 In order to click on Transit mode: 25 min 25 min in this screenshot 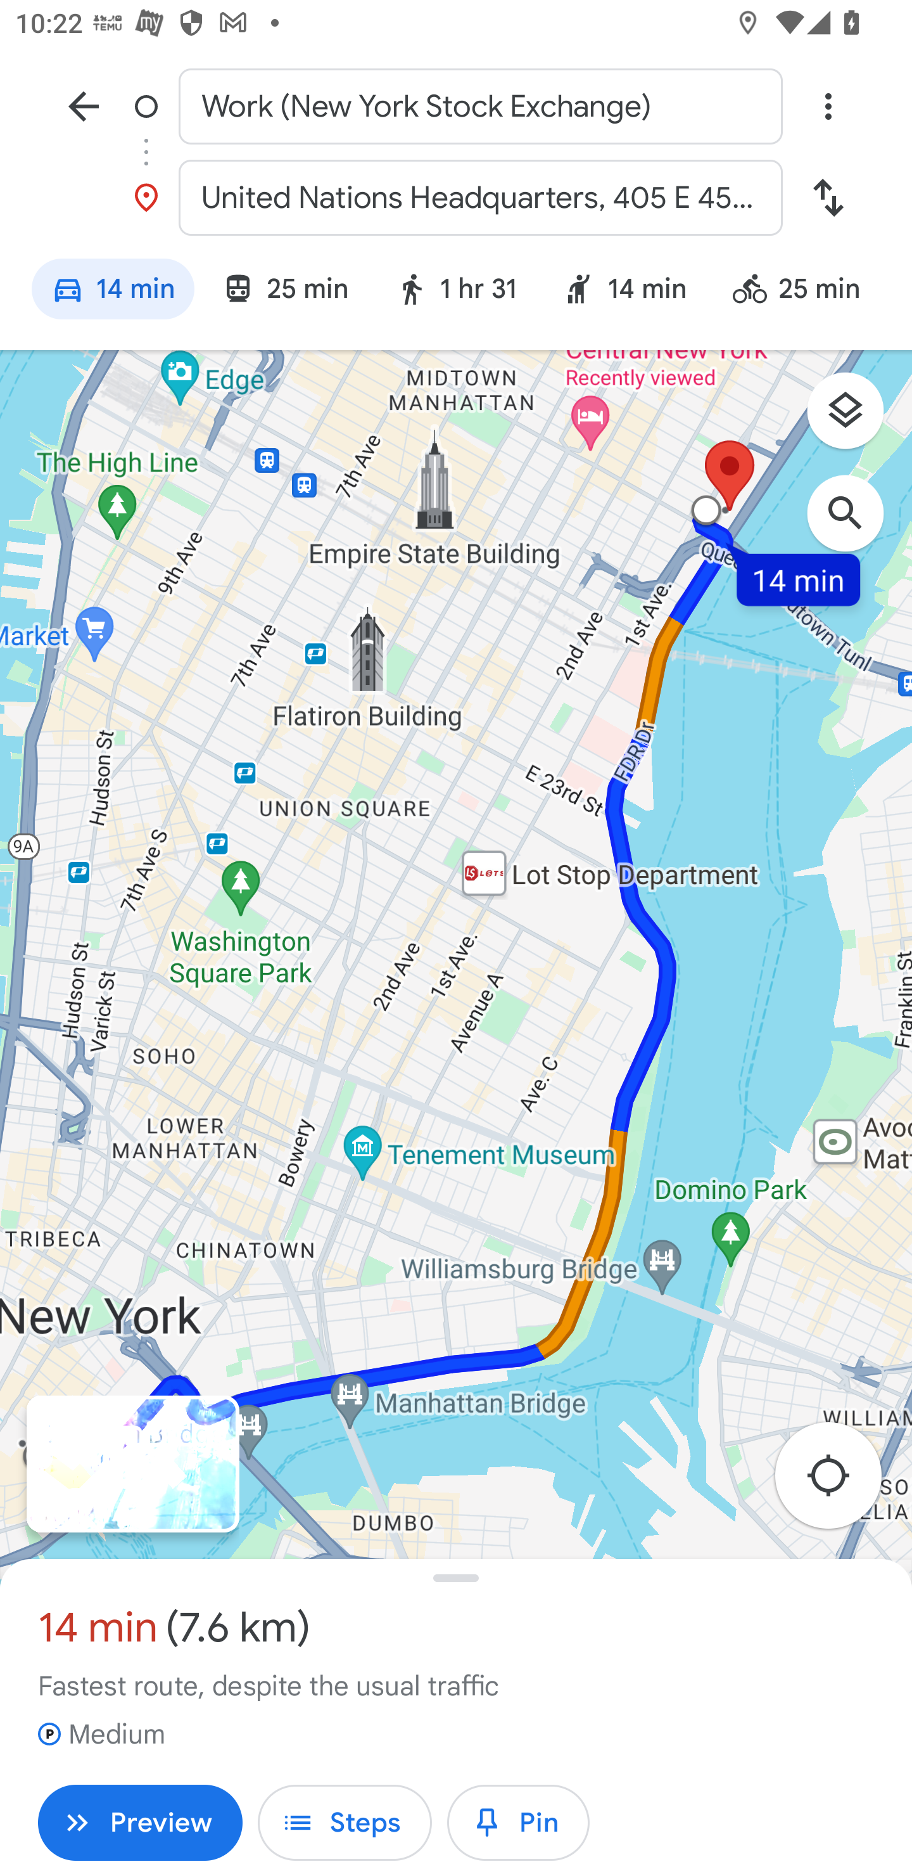, I will do `click(285, 292)`.